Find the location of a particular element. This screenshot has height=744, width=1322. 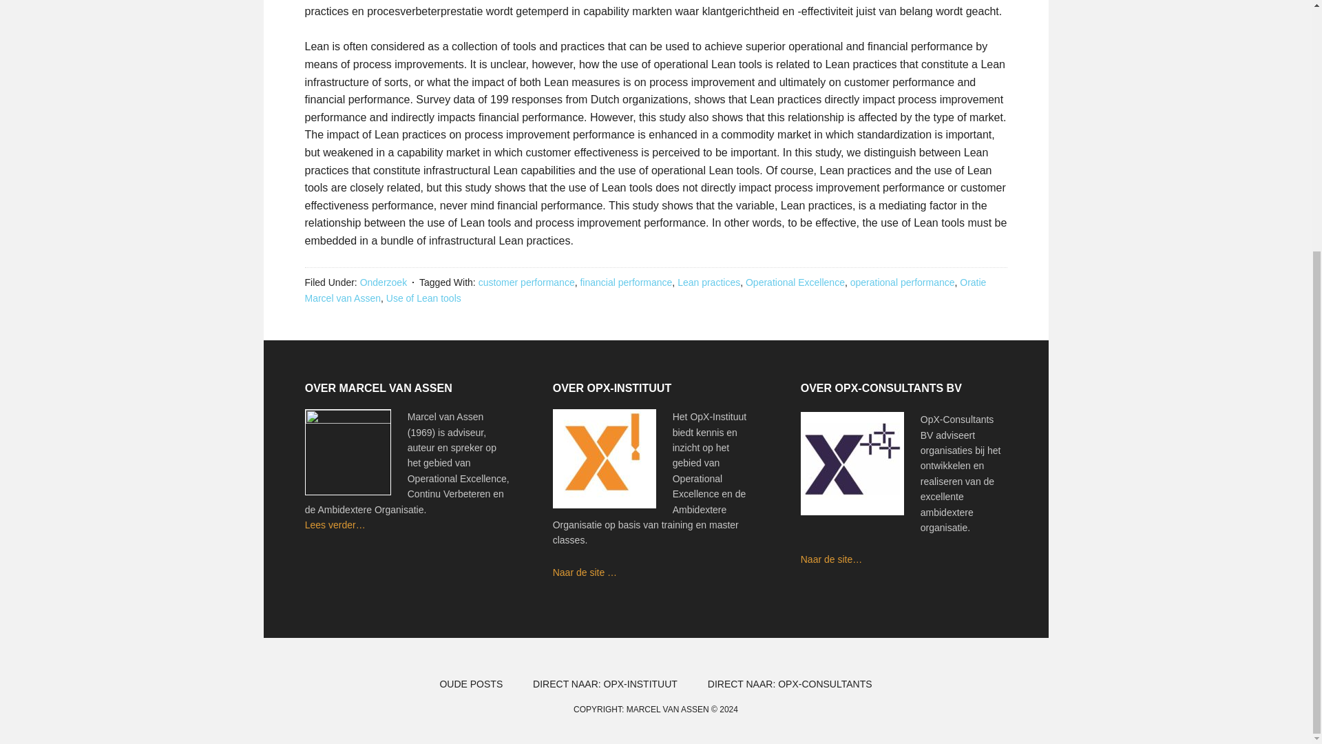

DIRECT NAAR: OPX-CONSULTANTS is located at coordinates (790, 683).